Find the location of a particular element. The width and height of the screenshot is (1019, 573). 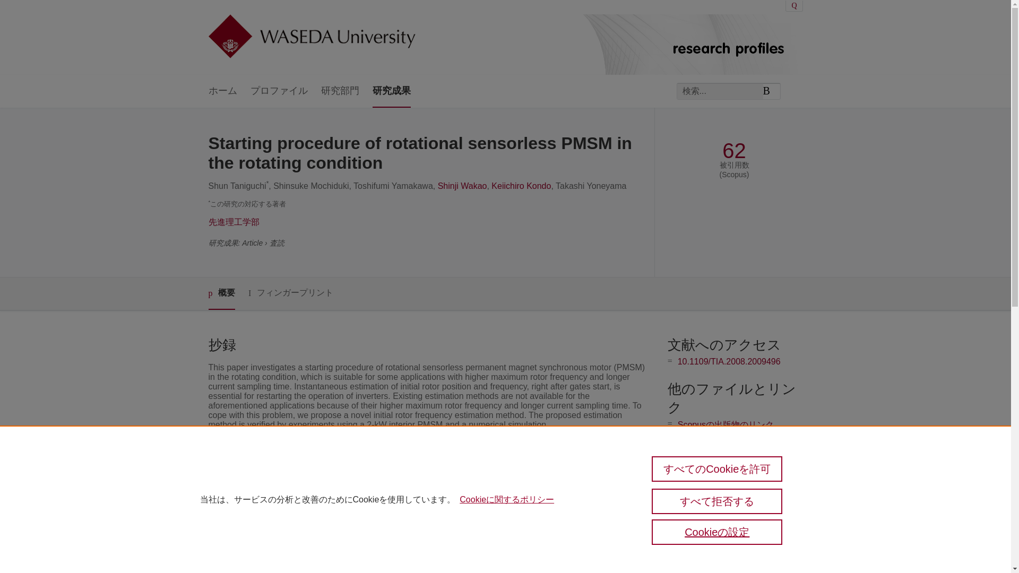

IEEE Transactions on Industry Applications is located at coordinates (435, 491).